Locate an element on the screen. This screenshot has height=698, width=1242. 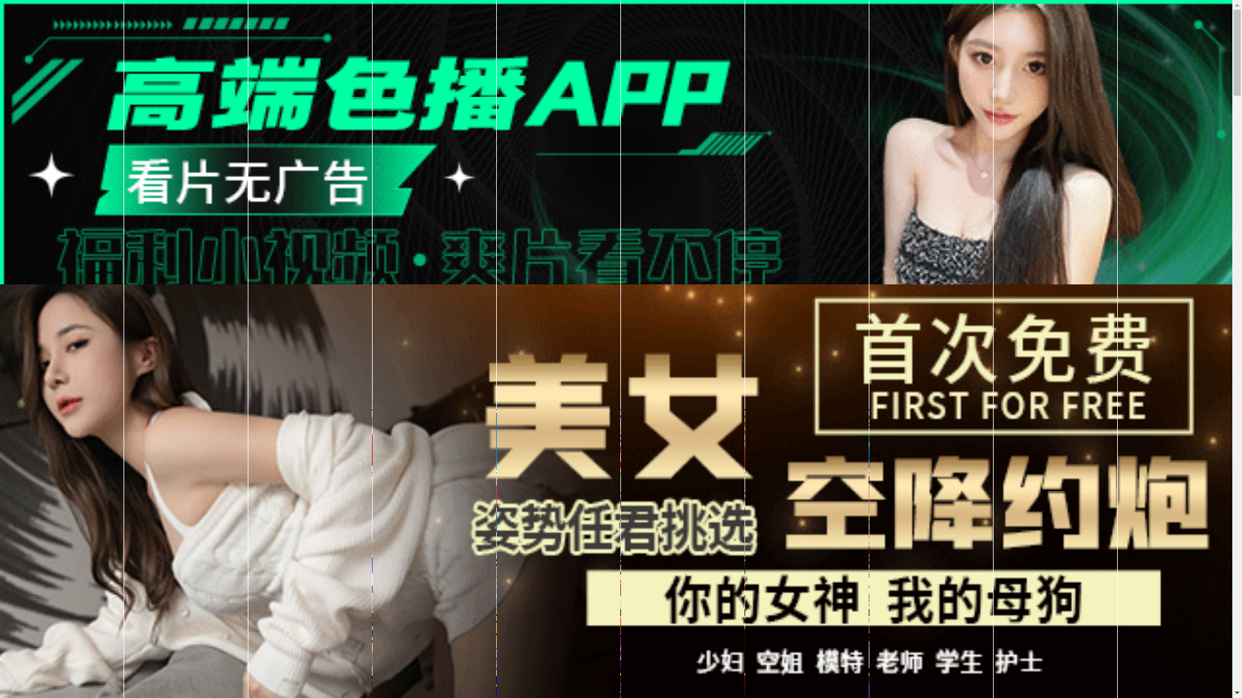
| is located at coordinates (1030, 402).